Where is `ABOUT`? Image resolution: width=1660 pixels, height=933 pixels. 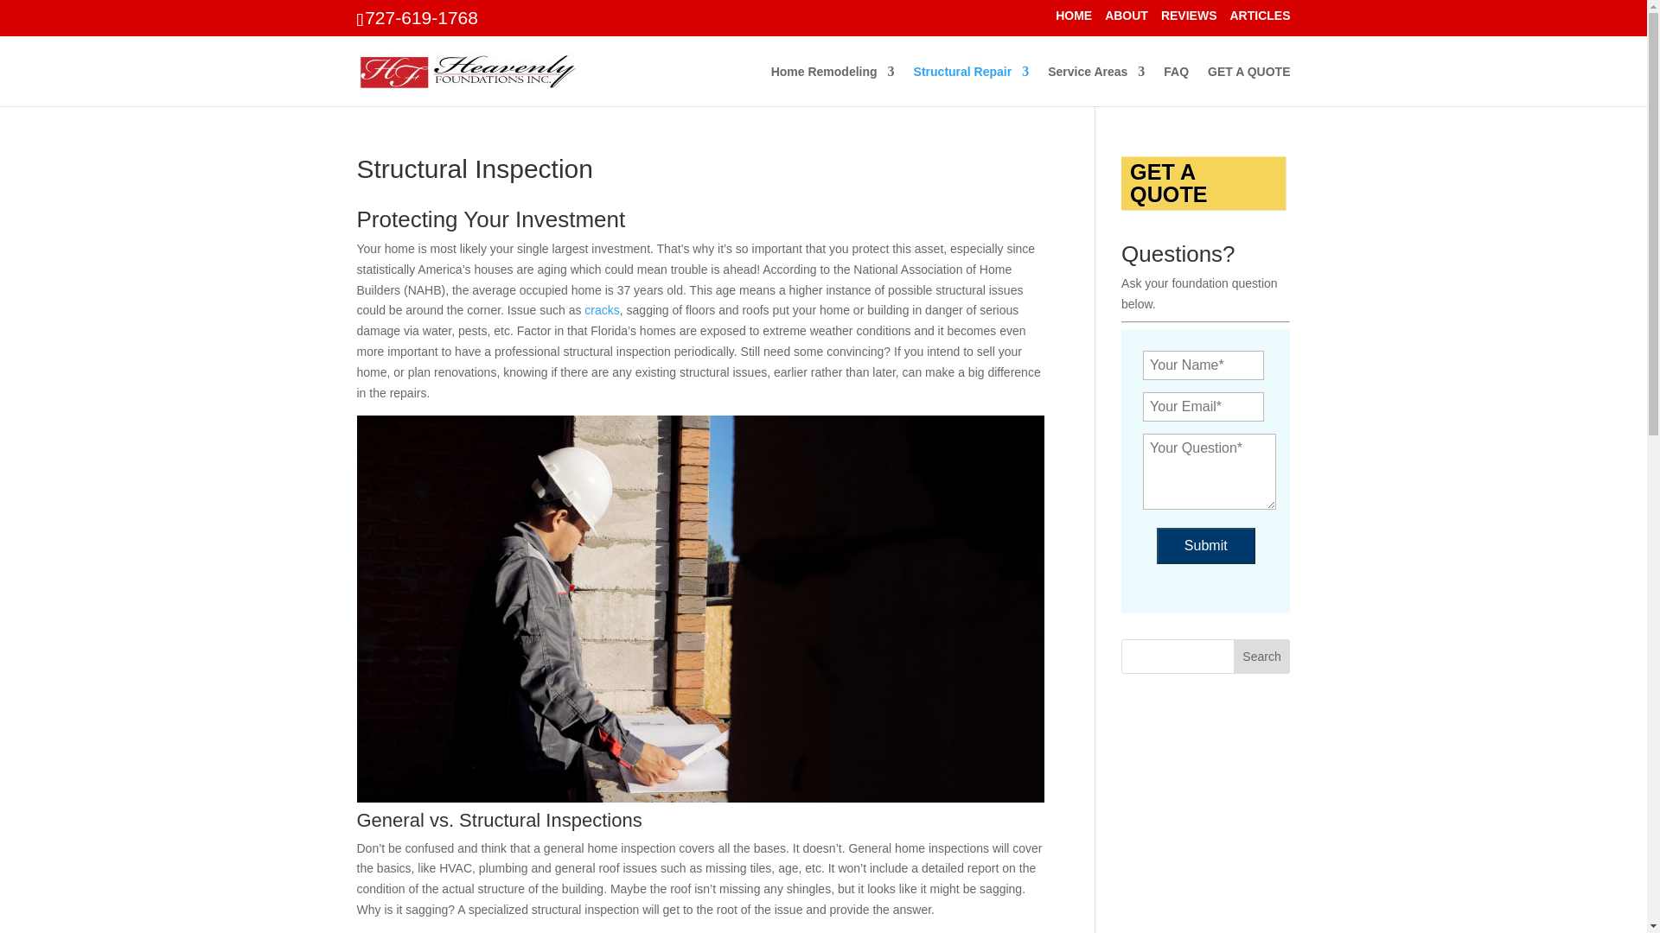 ABOUT is located at coordinates (1127, 19).